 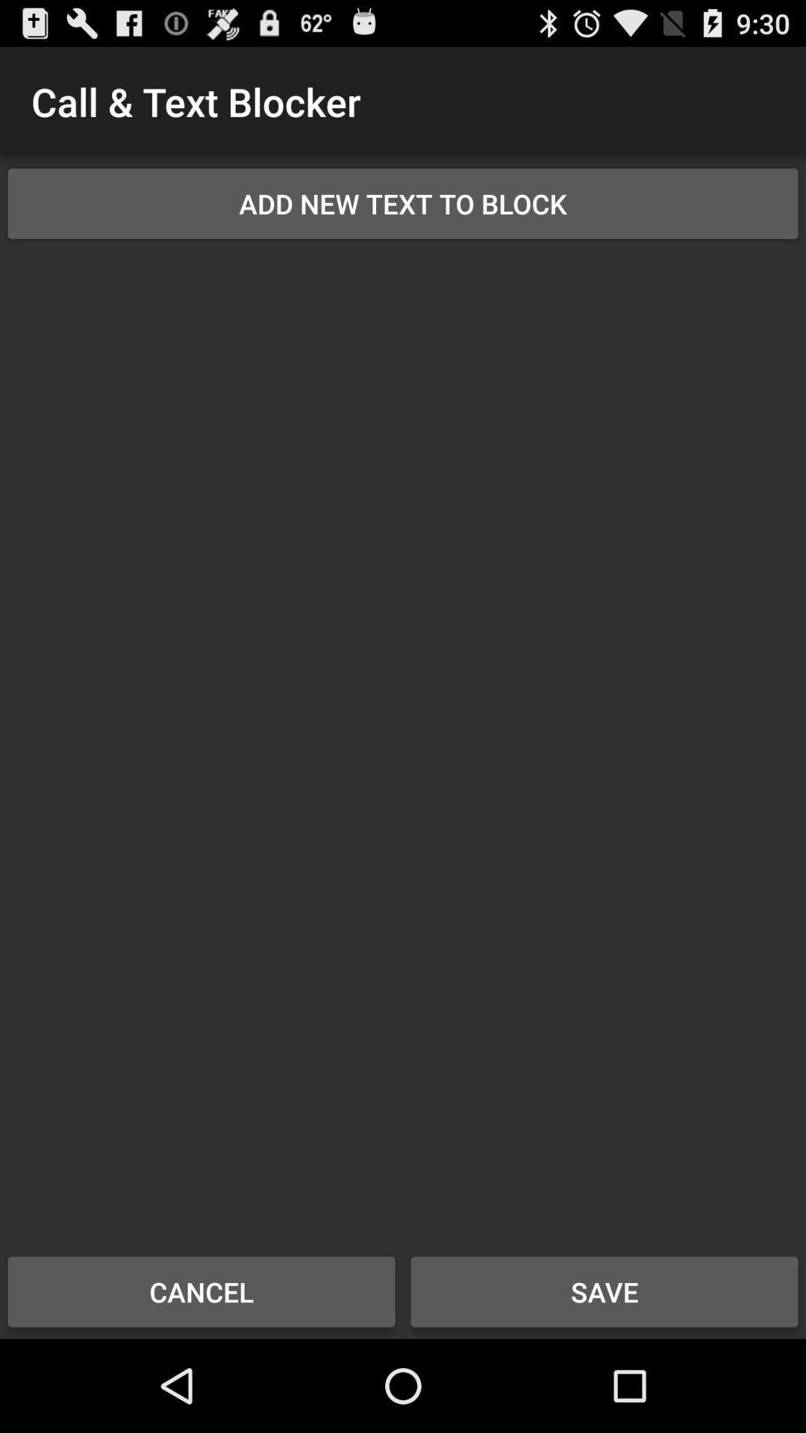 I want to click on flip to the add new text item, so click(x=403, y=203).